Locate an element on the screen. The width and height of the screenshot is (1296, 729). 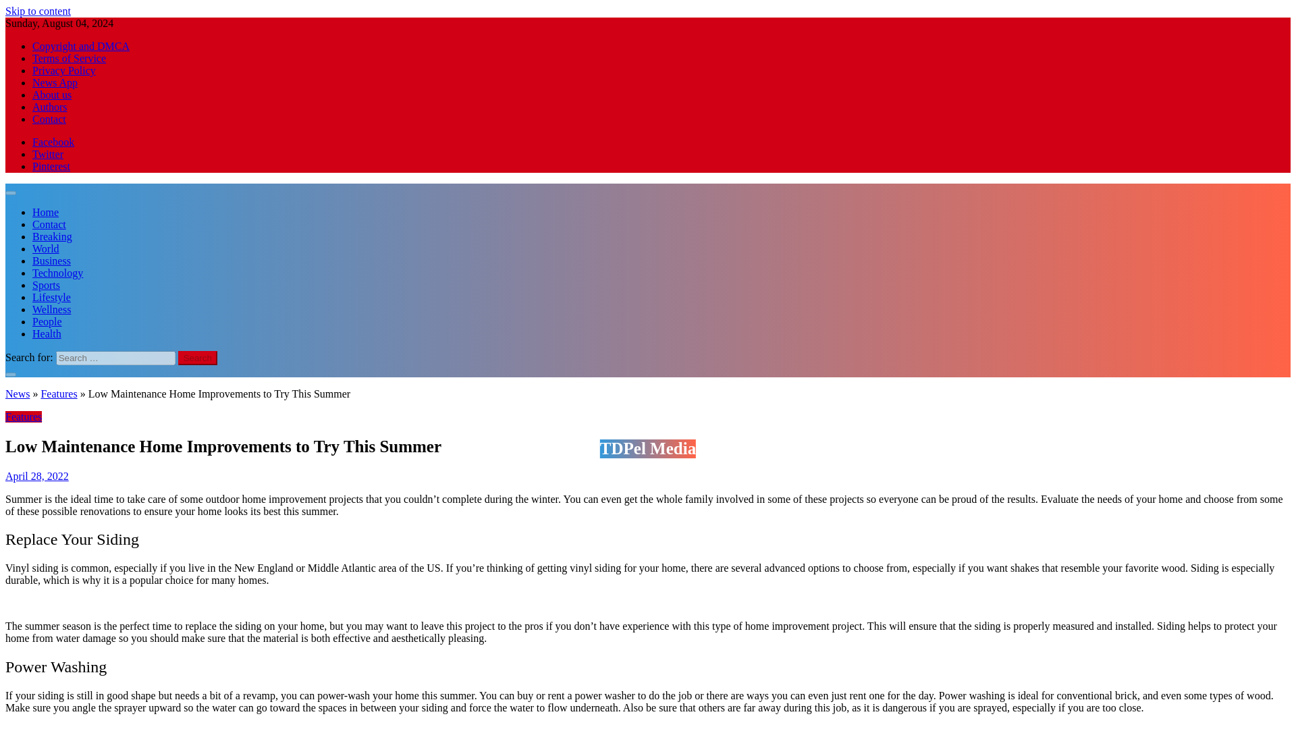
Privacy Policy is located at coordinates (64, 70).